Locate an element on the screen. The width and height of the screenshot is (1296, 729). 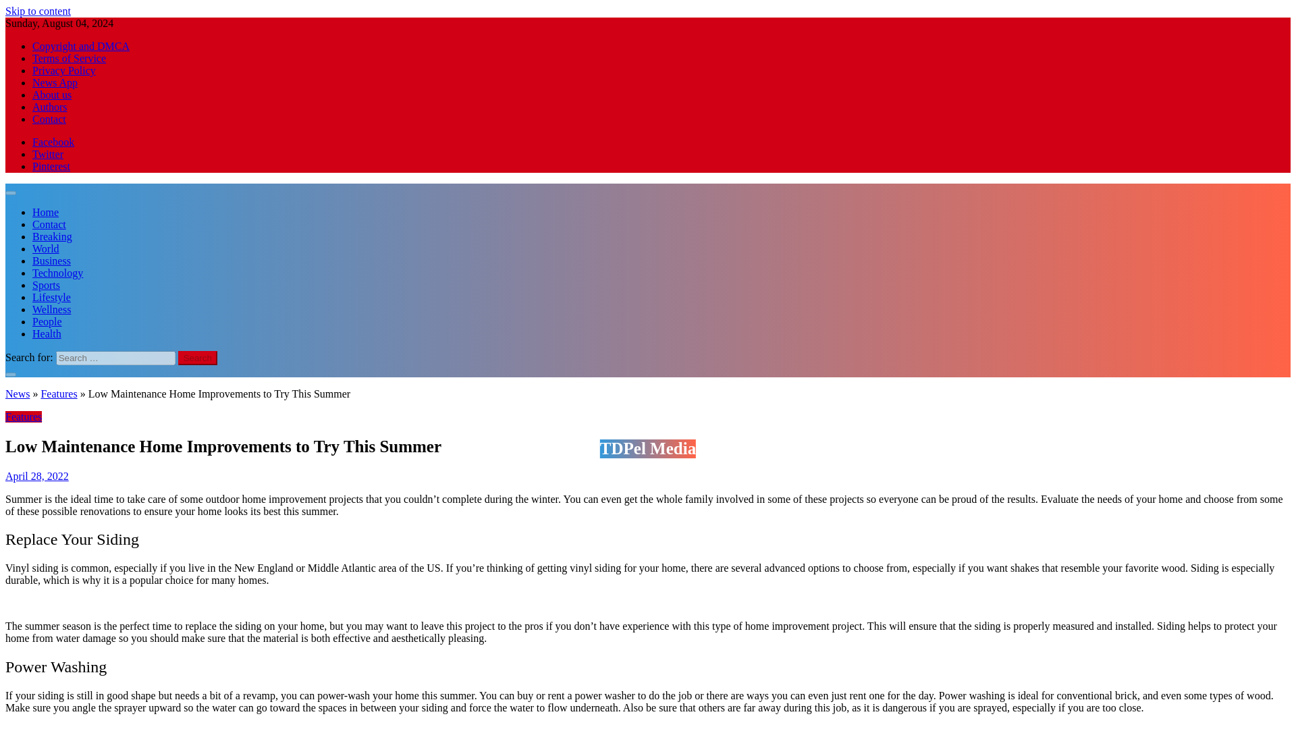
Privacy Policy is located at coordinates (64, 70).